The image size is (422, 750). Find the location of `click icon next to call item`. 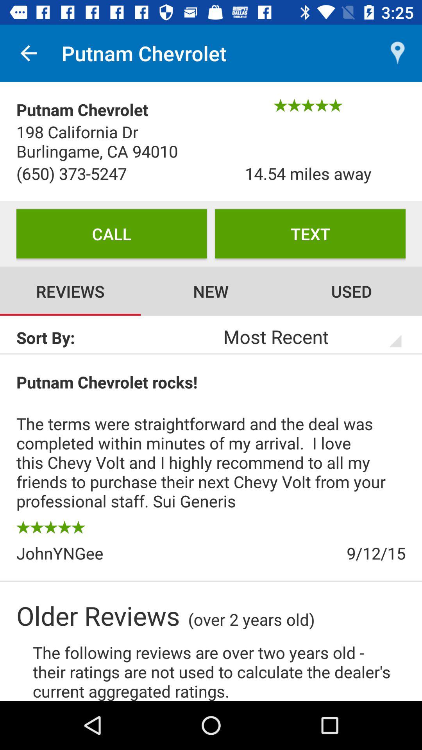

click icon next to call item is located at coordinates (310, 234).